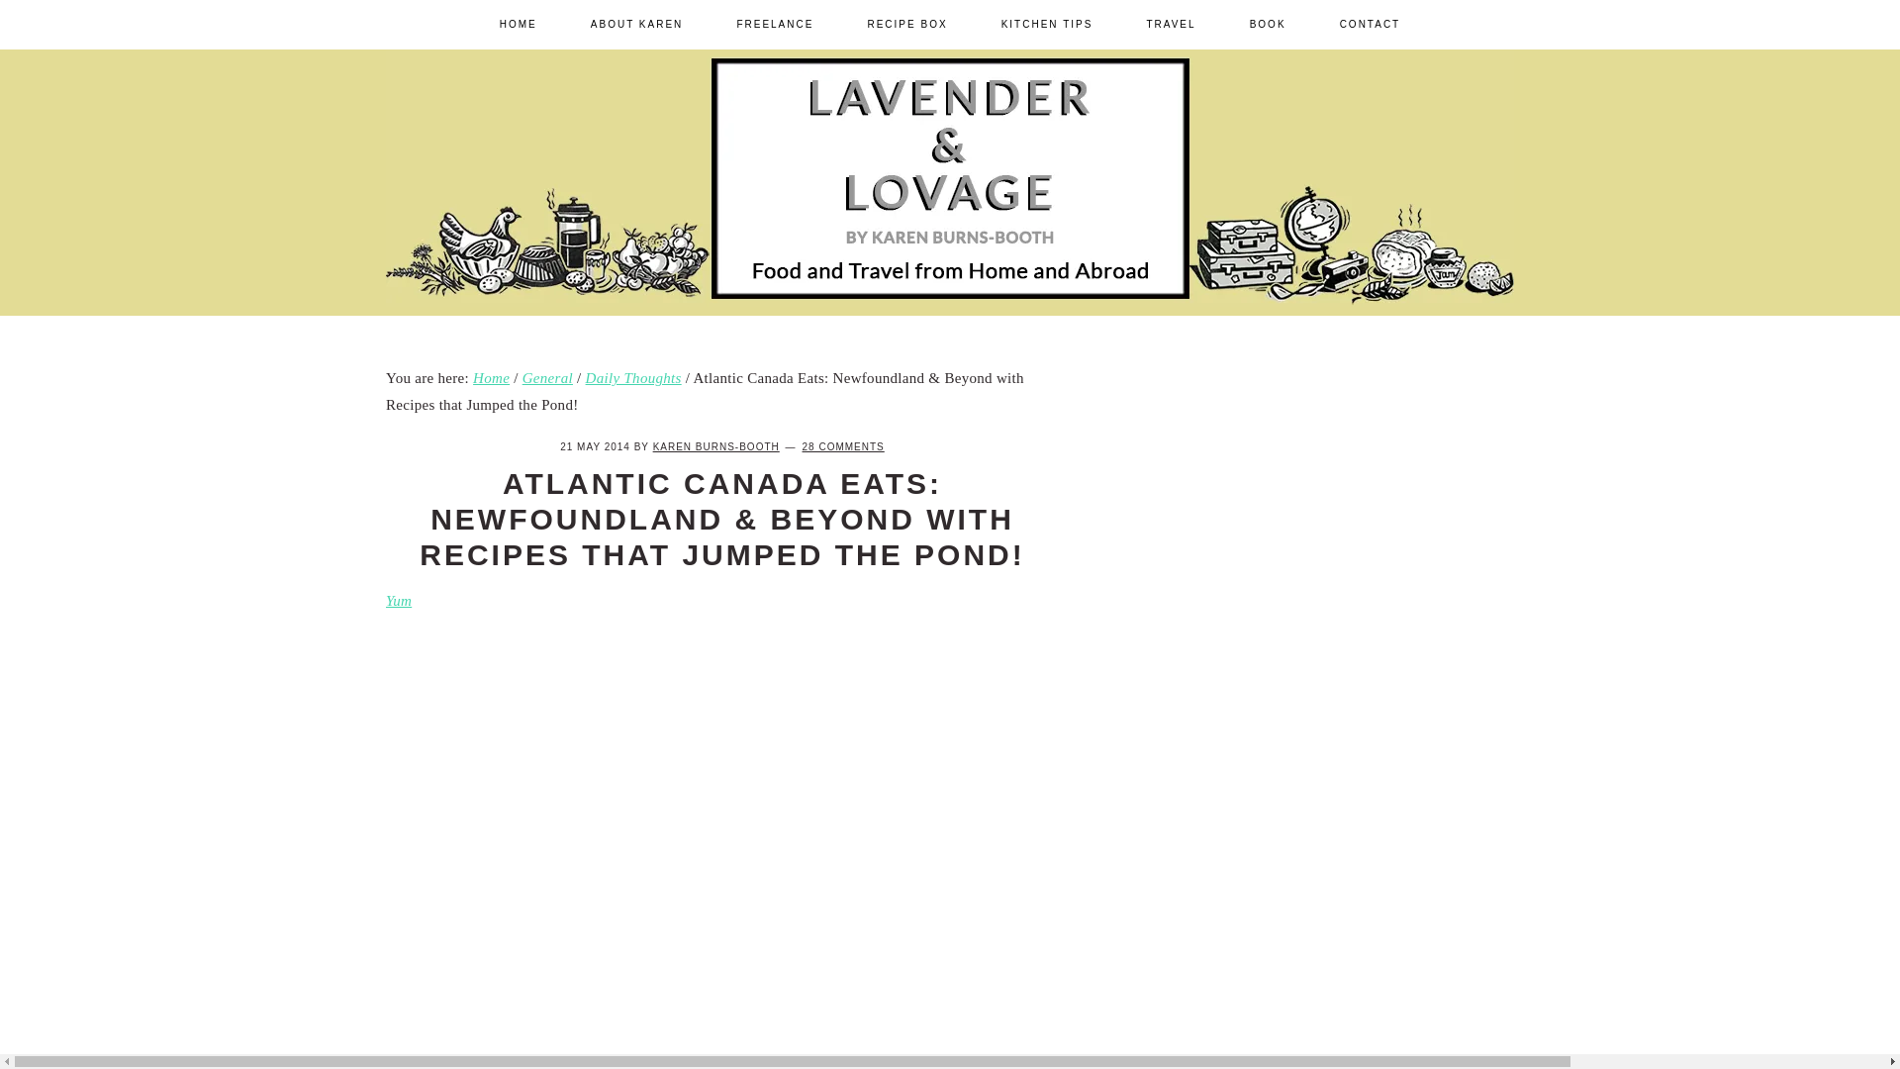  I want to click on RECIPE BOX, so click(906, 24).